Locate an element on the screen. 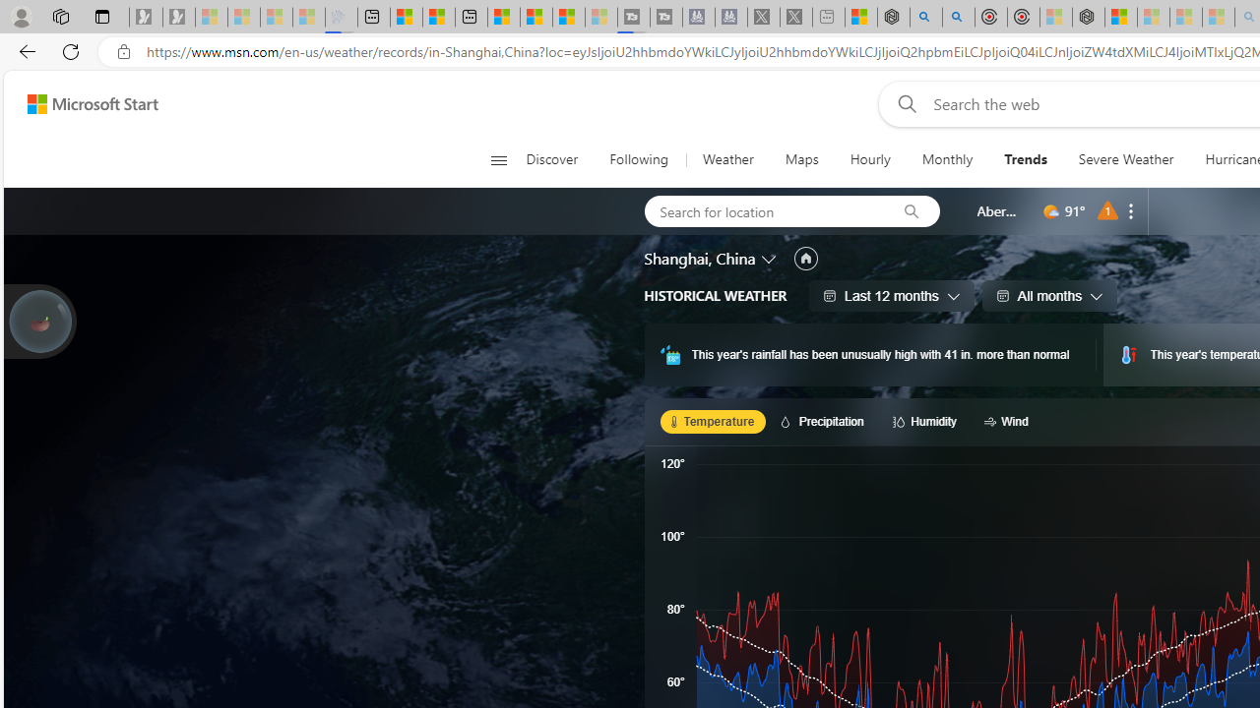  Change location is located at coordinates (770, 258).